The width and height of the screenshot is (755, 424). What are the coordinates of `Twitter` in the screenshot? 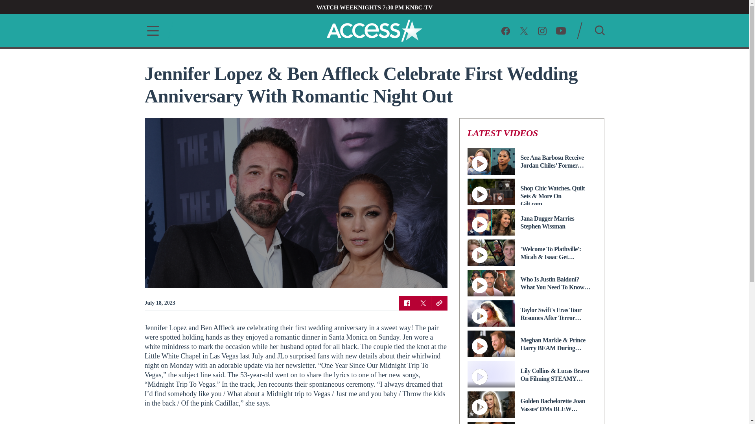 It's located at (423, 303).